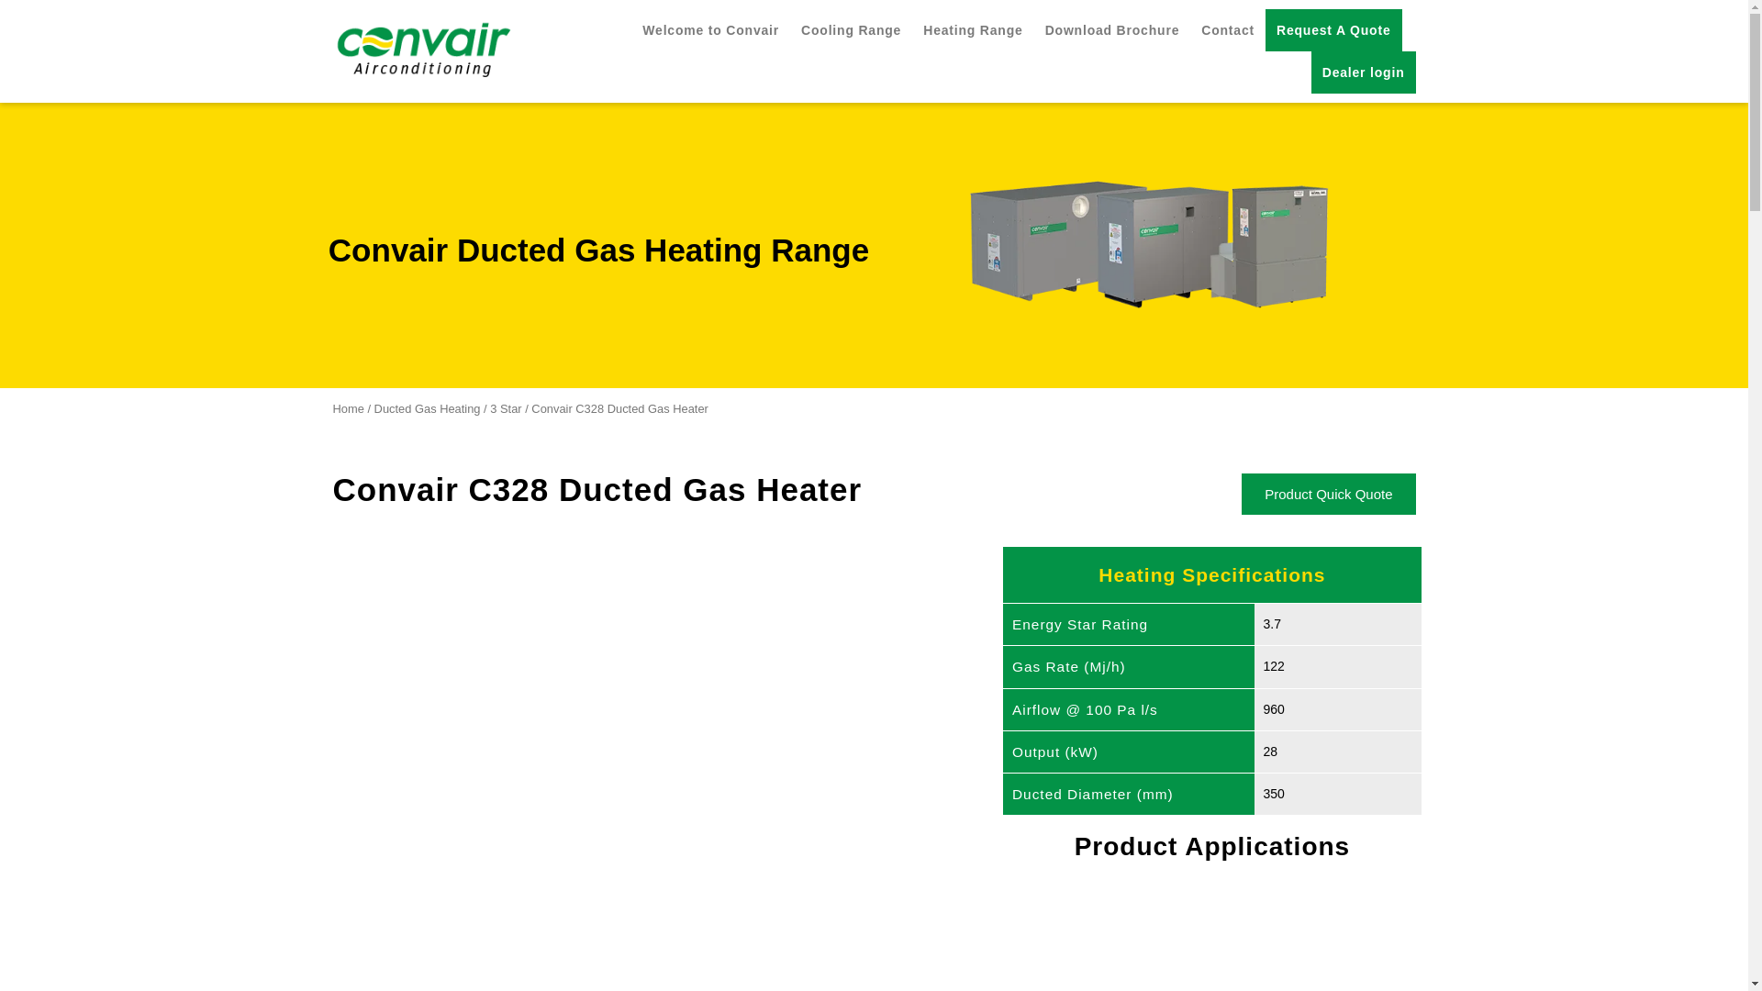 The height and width of the screenshot is (991, 1762). What do you see at coordinates (428, 408) in the screenshot?
I see `Ducted Gas Heating` at bounding box center [428, 408].